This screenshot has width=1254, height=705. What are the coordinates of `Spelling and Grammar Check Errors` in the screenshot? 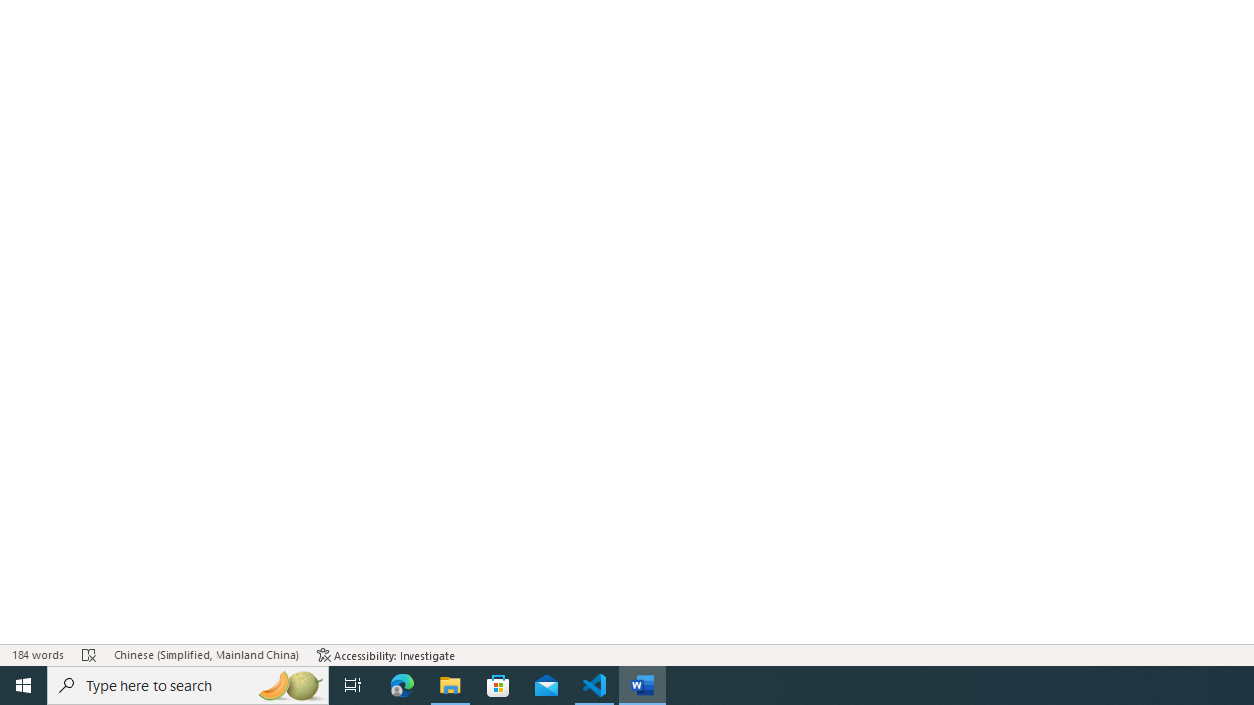 It's located at (89, 654).